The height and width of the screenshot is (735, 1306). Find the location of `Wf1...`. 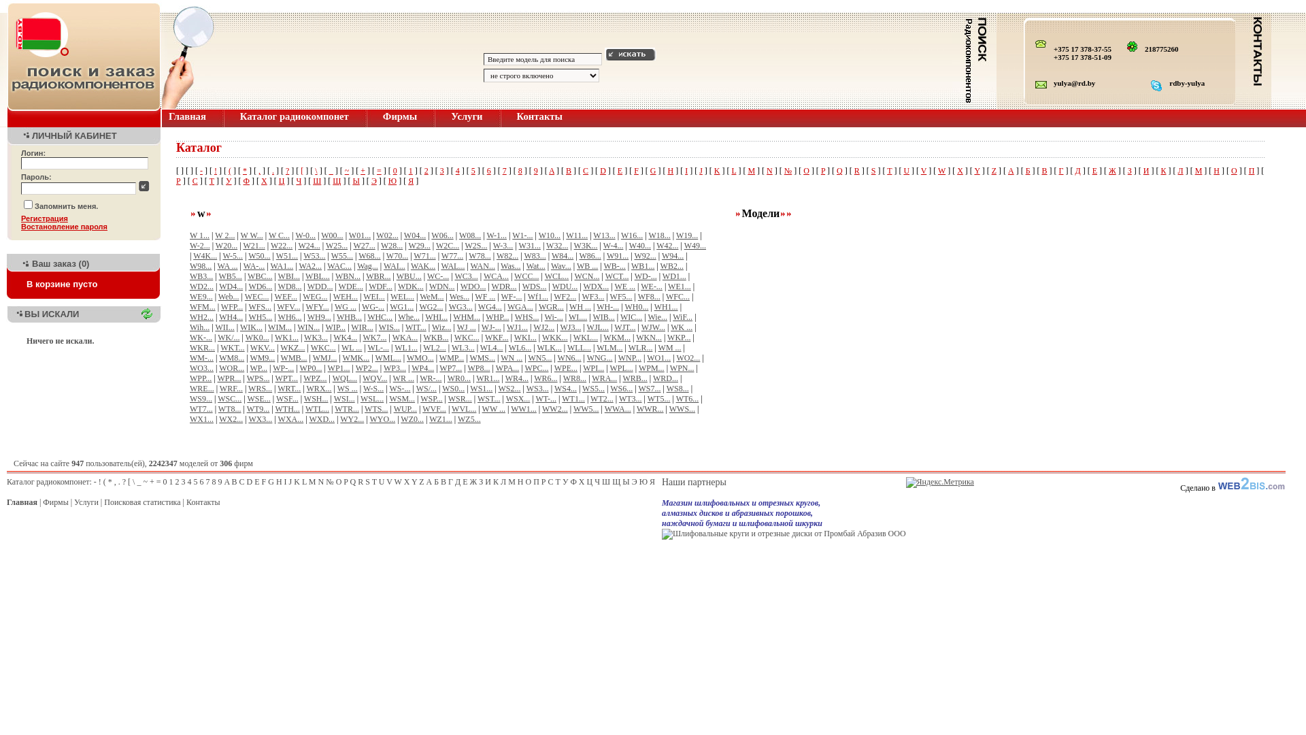

Wf1... is located at coordinates (538, 297).